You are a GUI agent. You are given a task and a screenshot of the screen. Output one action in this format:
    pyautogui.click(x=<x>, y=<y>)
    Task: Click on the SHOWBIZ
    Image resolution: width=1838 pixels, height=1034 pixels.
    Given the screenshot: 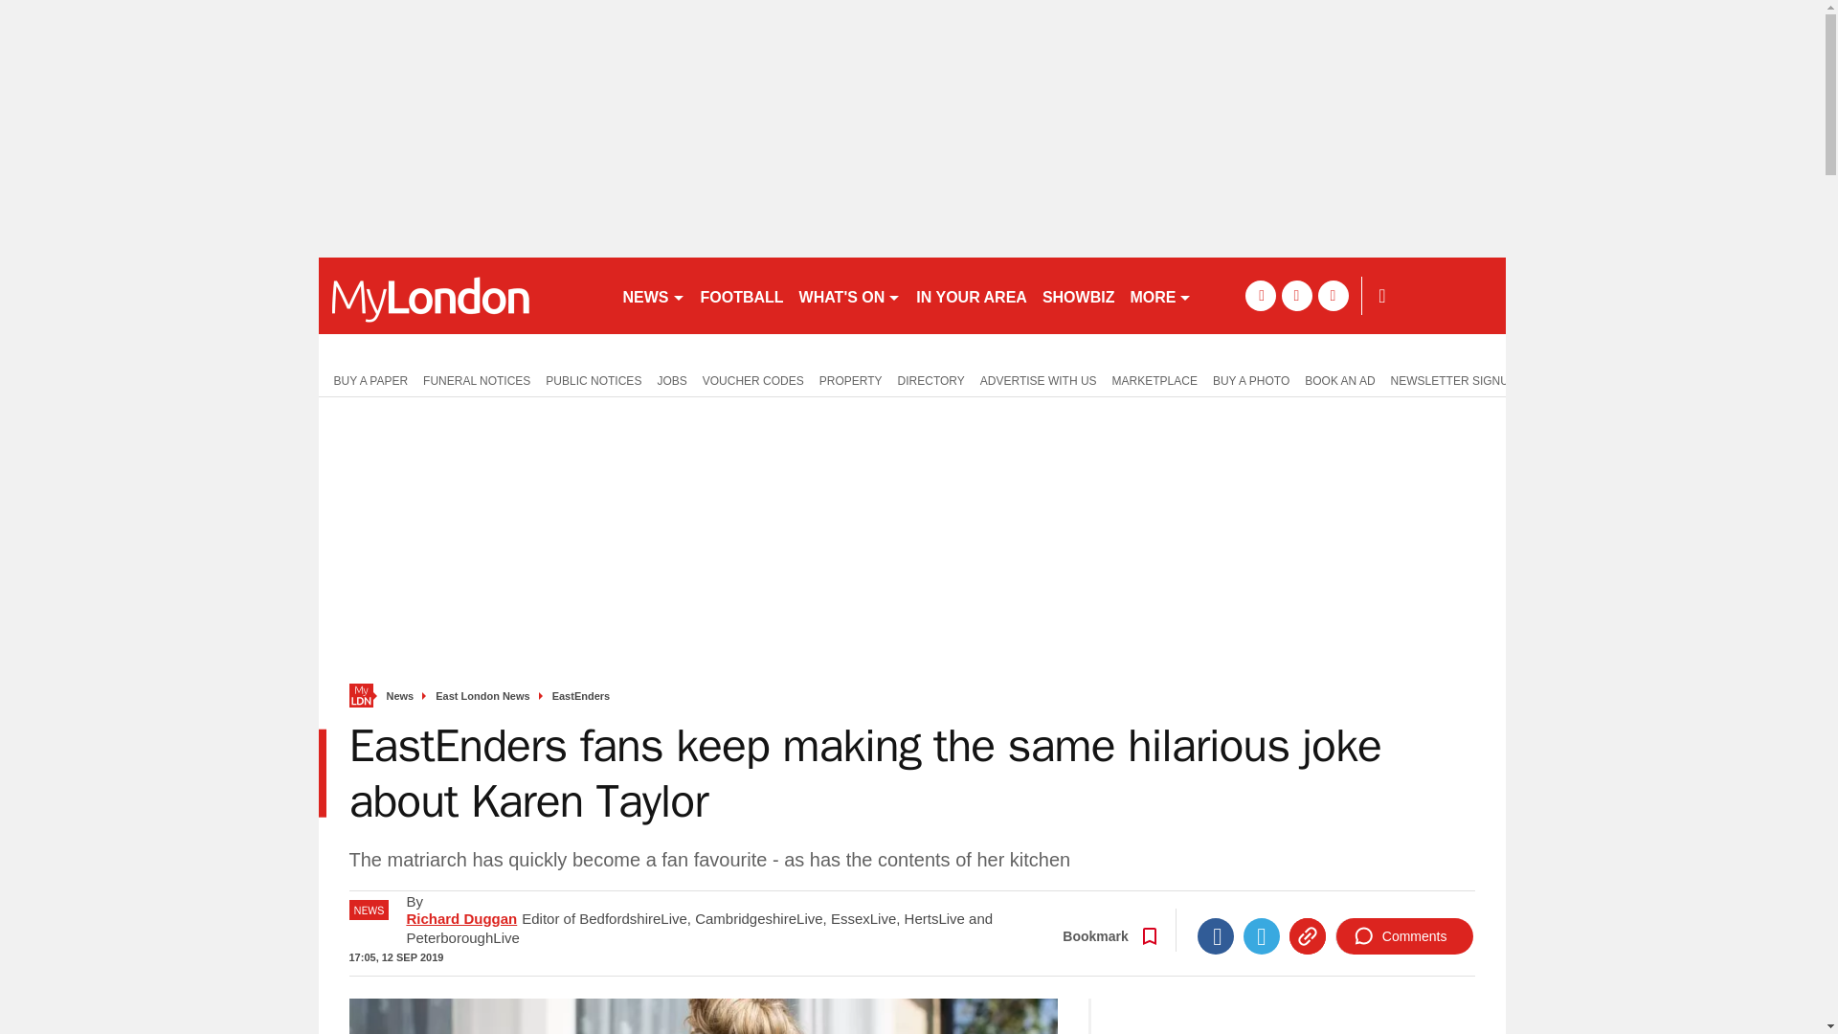 What is the action you would take?
    pyautogui.click(x=1078, y=295)
    